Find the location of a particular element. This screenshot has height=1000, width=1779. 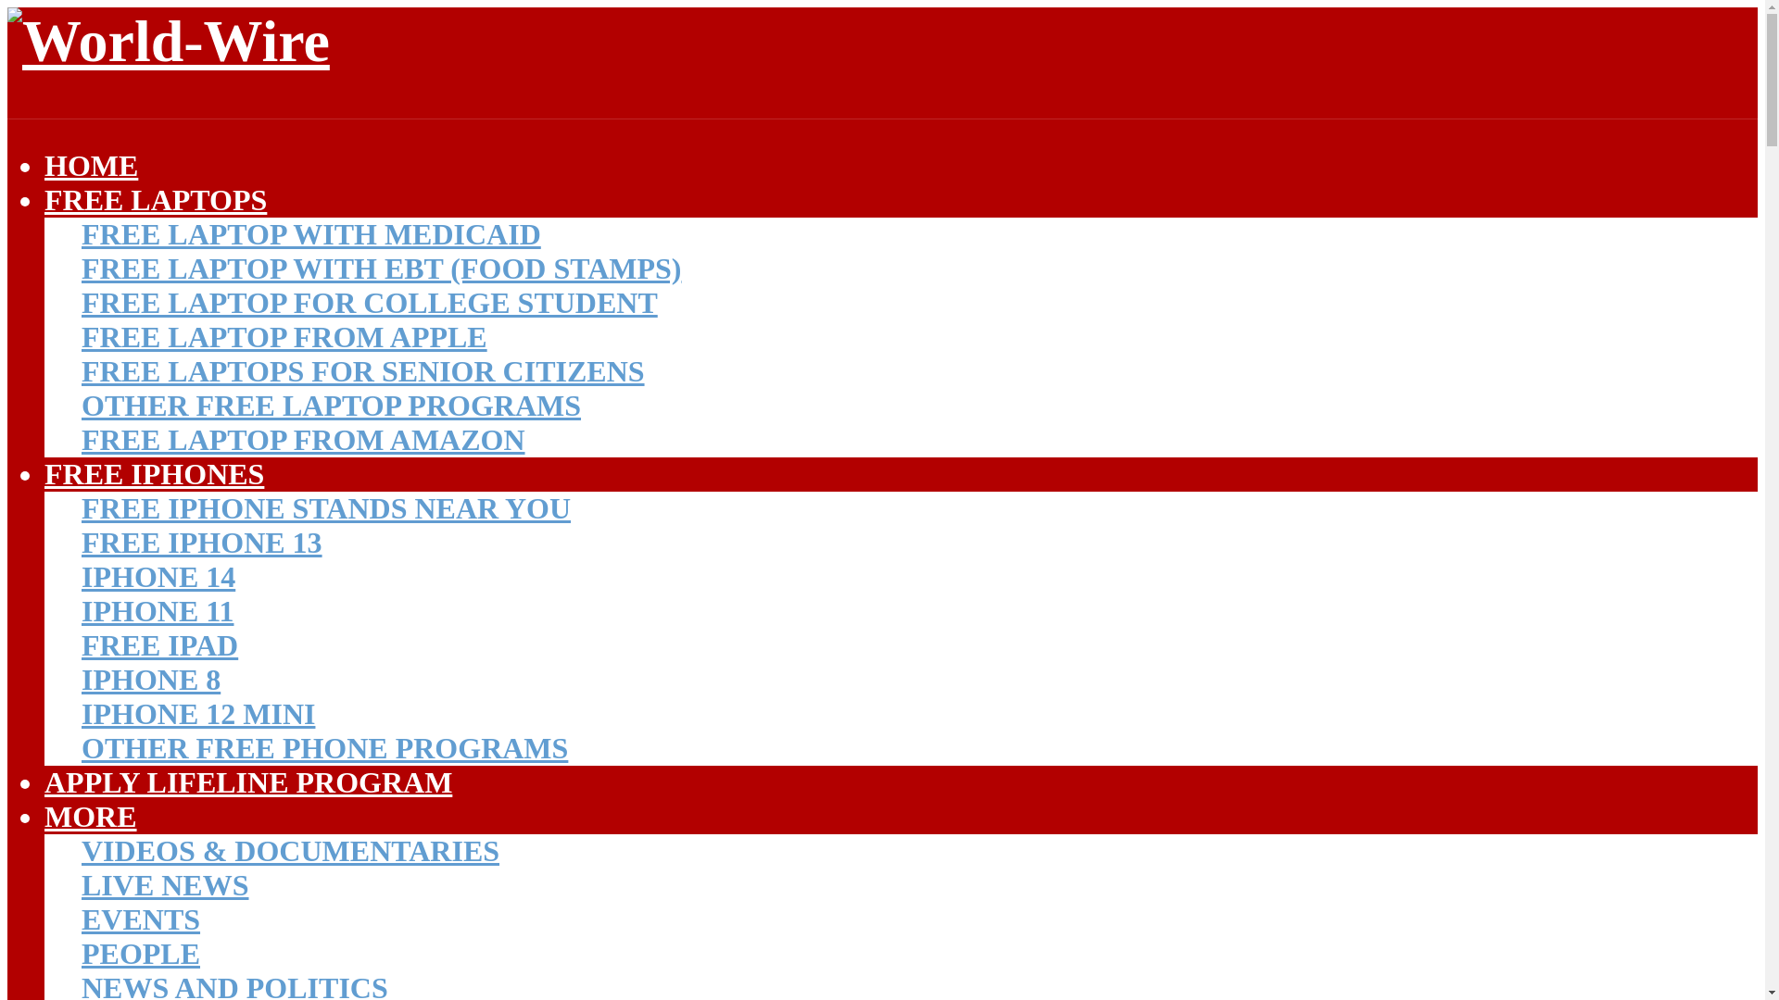

IPHONE 11 is located at coordinates (158, 611).